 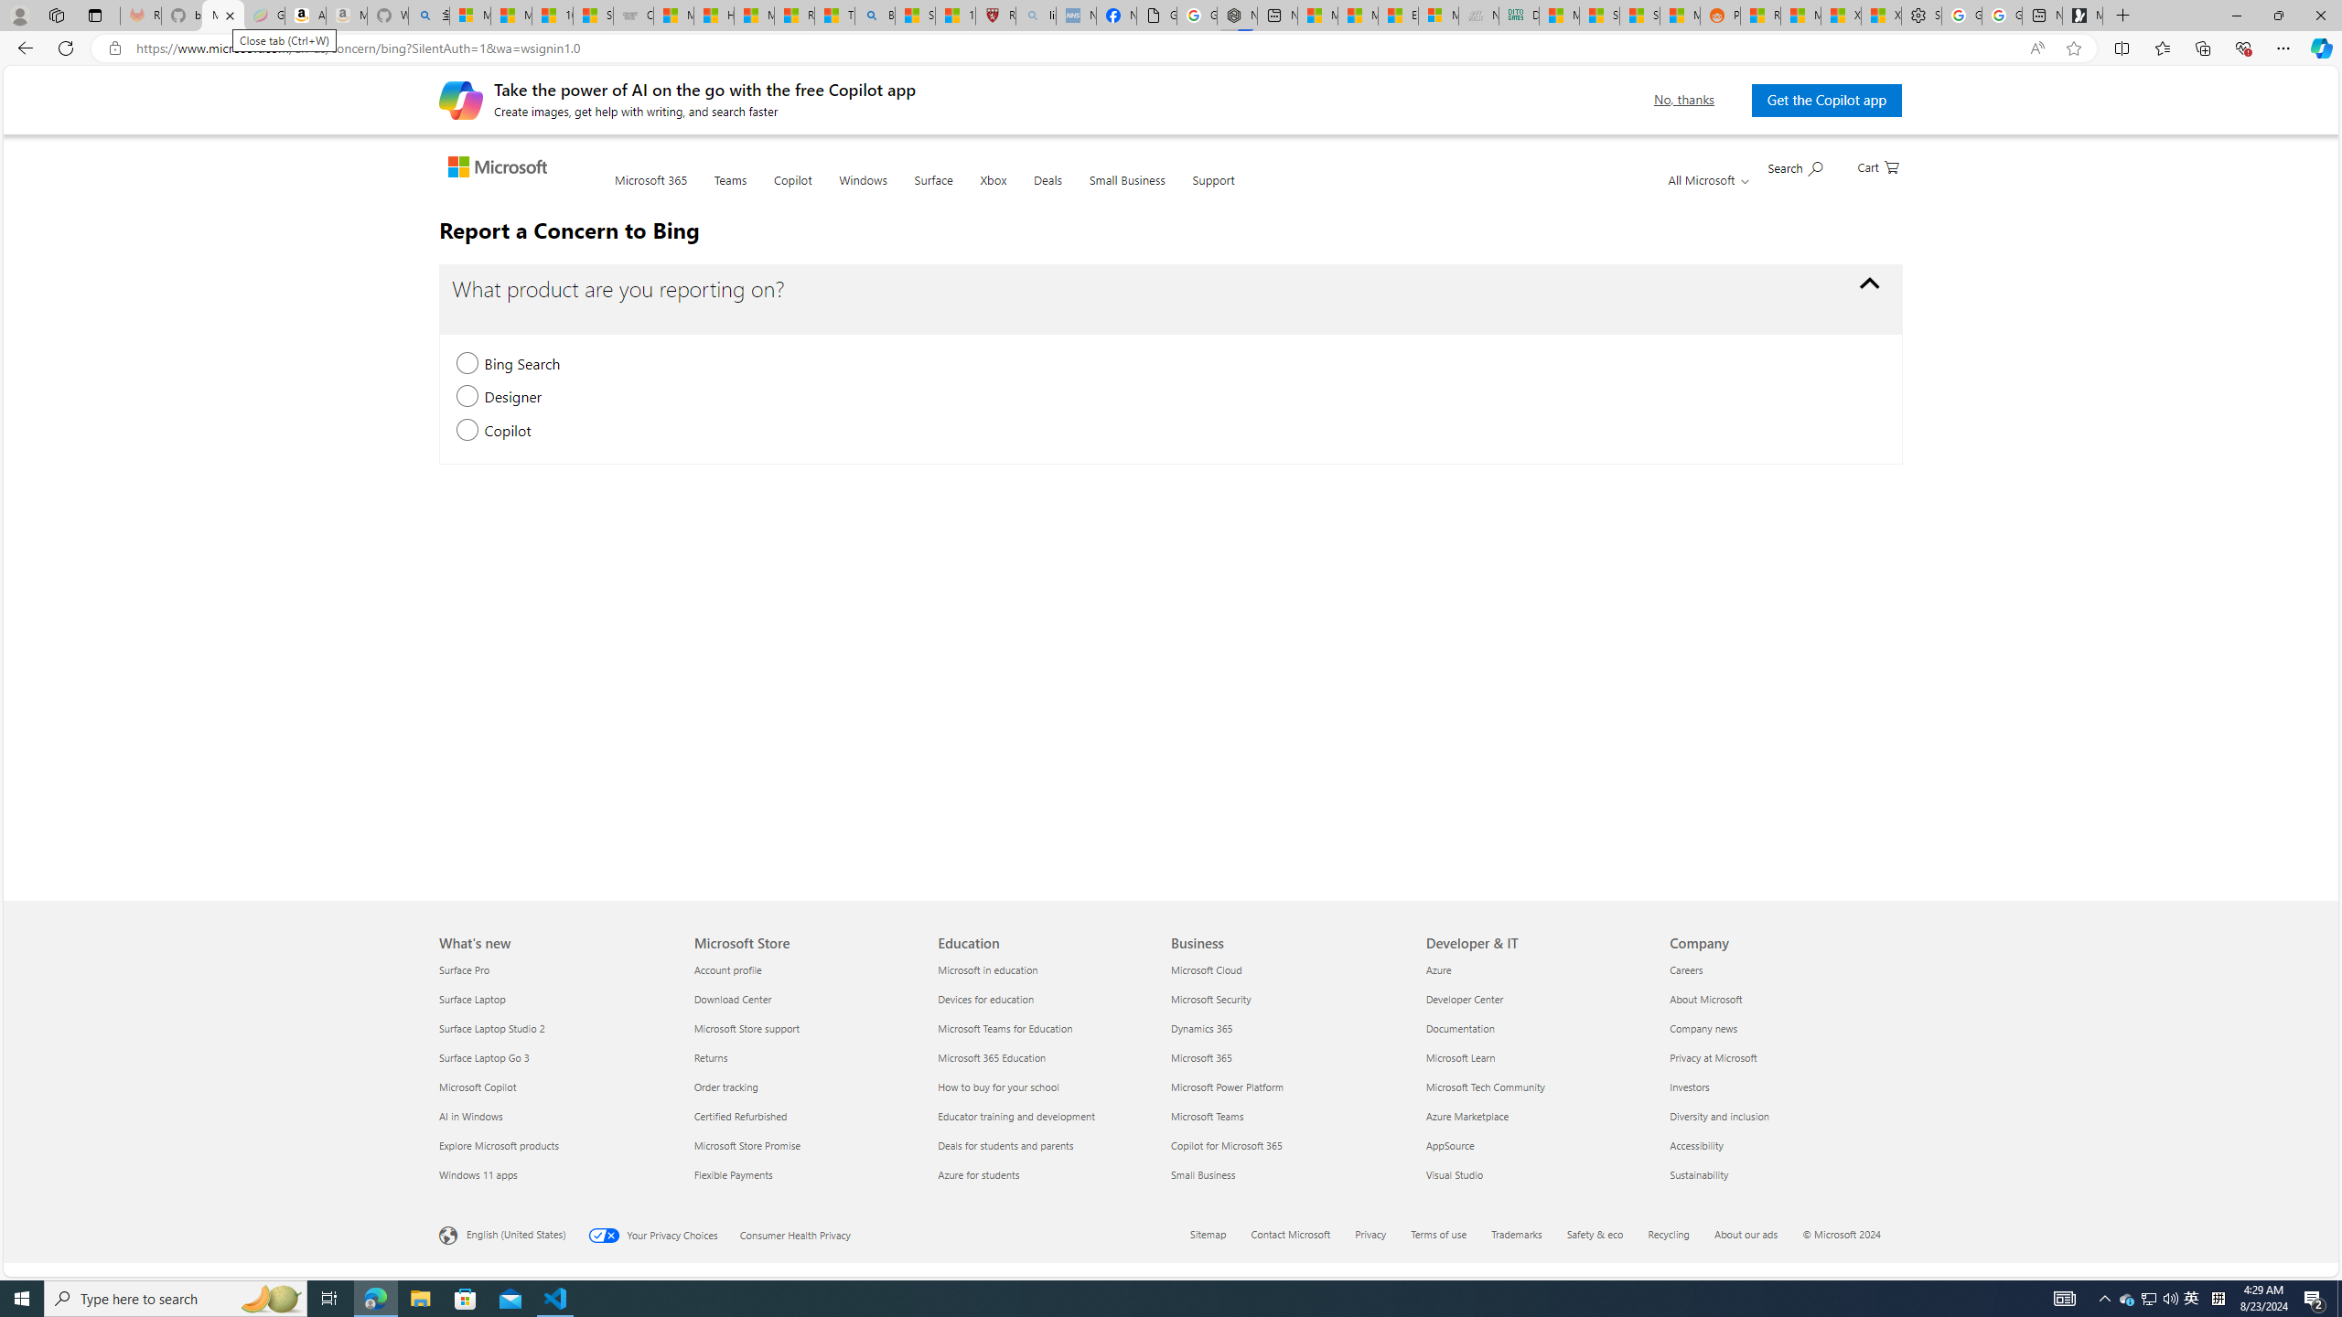 I want to click on Robert H. Shmerling, MD - Harvard Health, so click(x=995, y=16).